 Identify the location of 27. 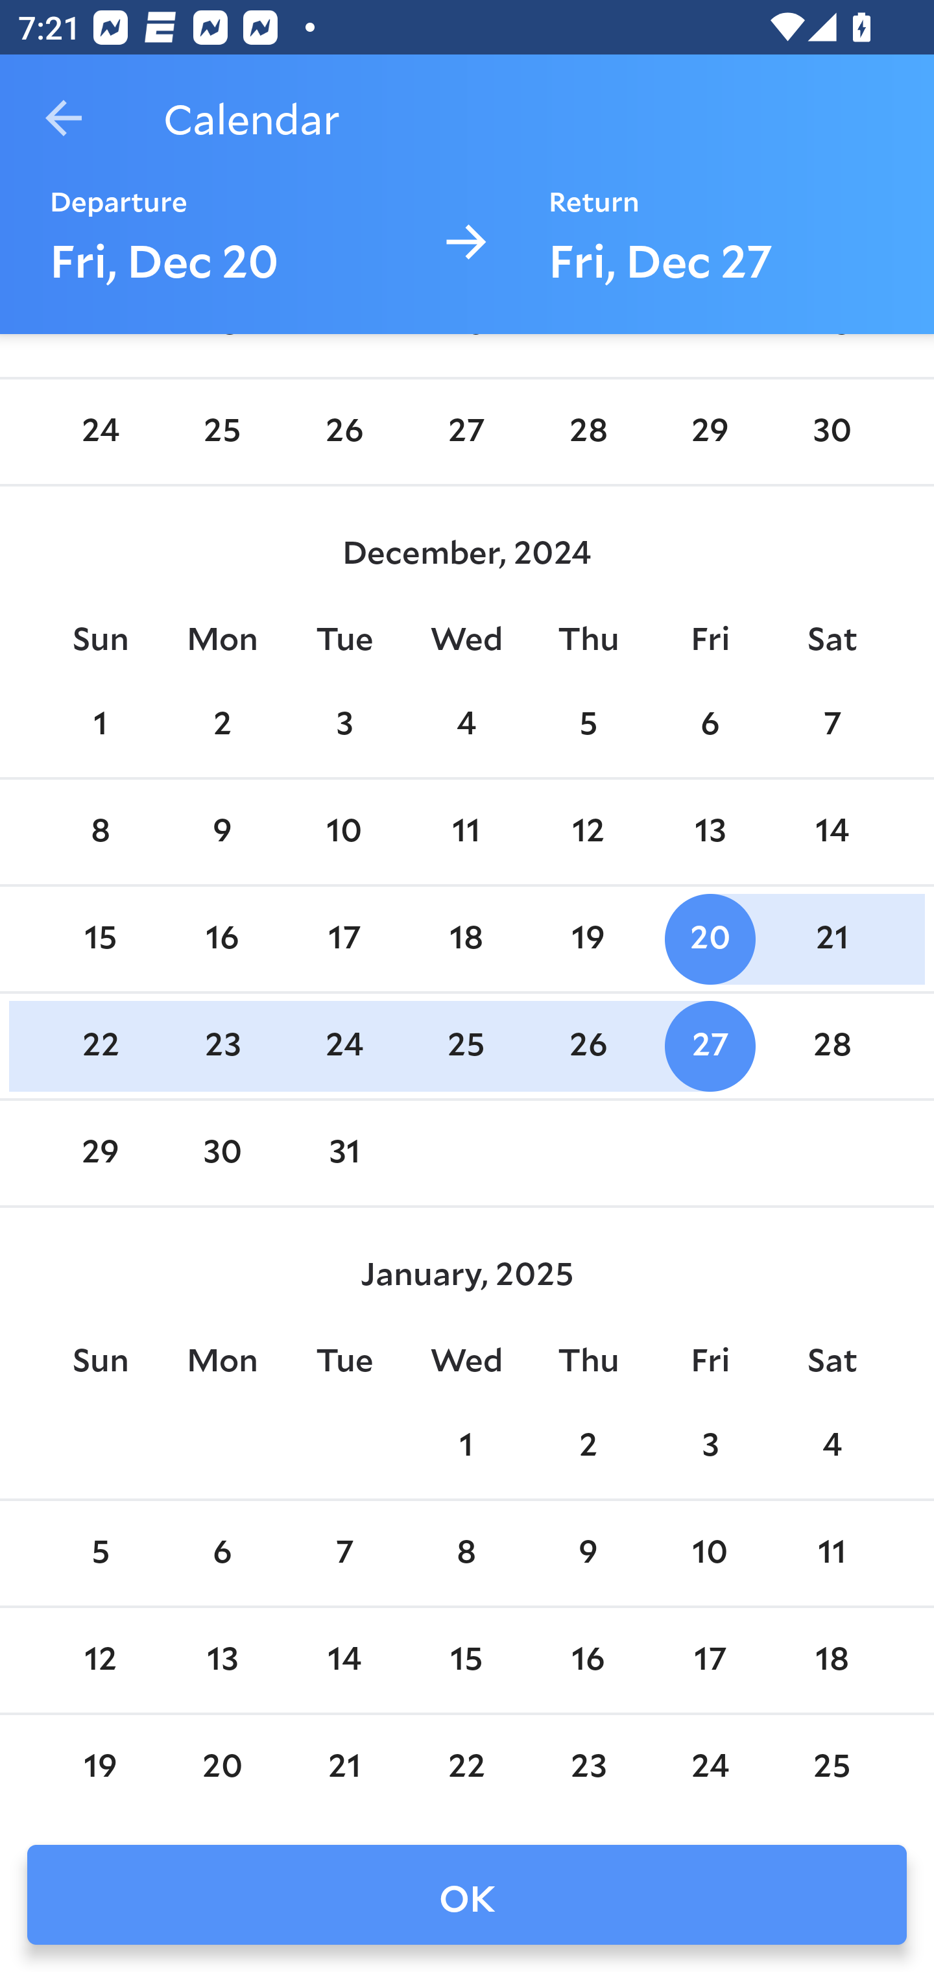
(710, 1047).